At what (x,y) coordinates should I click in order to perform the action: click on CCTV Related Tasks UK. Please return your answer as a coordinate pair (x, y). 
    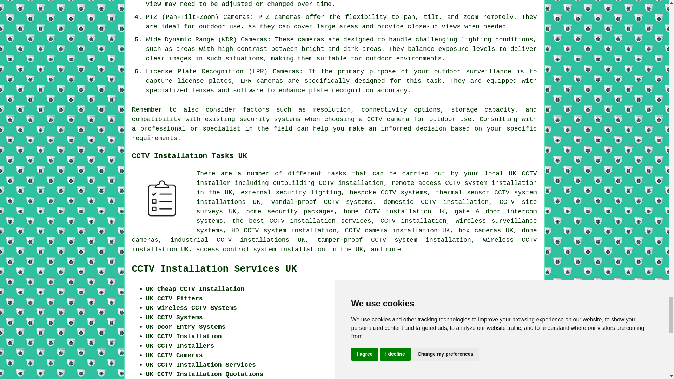
    Looking at the image, I should click on (161, 199).